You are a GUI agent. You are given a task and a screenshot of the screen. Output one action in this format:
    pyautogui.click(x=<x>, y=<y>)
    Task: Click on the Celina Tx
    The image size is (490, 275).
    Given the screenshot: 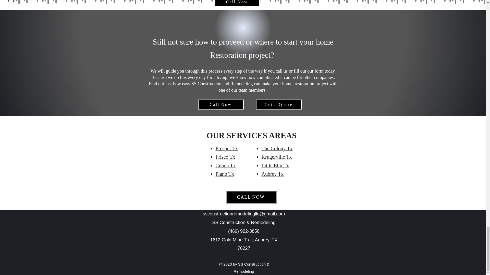 What is the action you would take?
    pyautogui.click(x=226, y=166)
    